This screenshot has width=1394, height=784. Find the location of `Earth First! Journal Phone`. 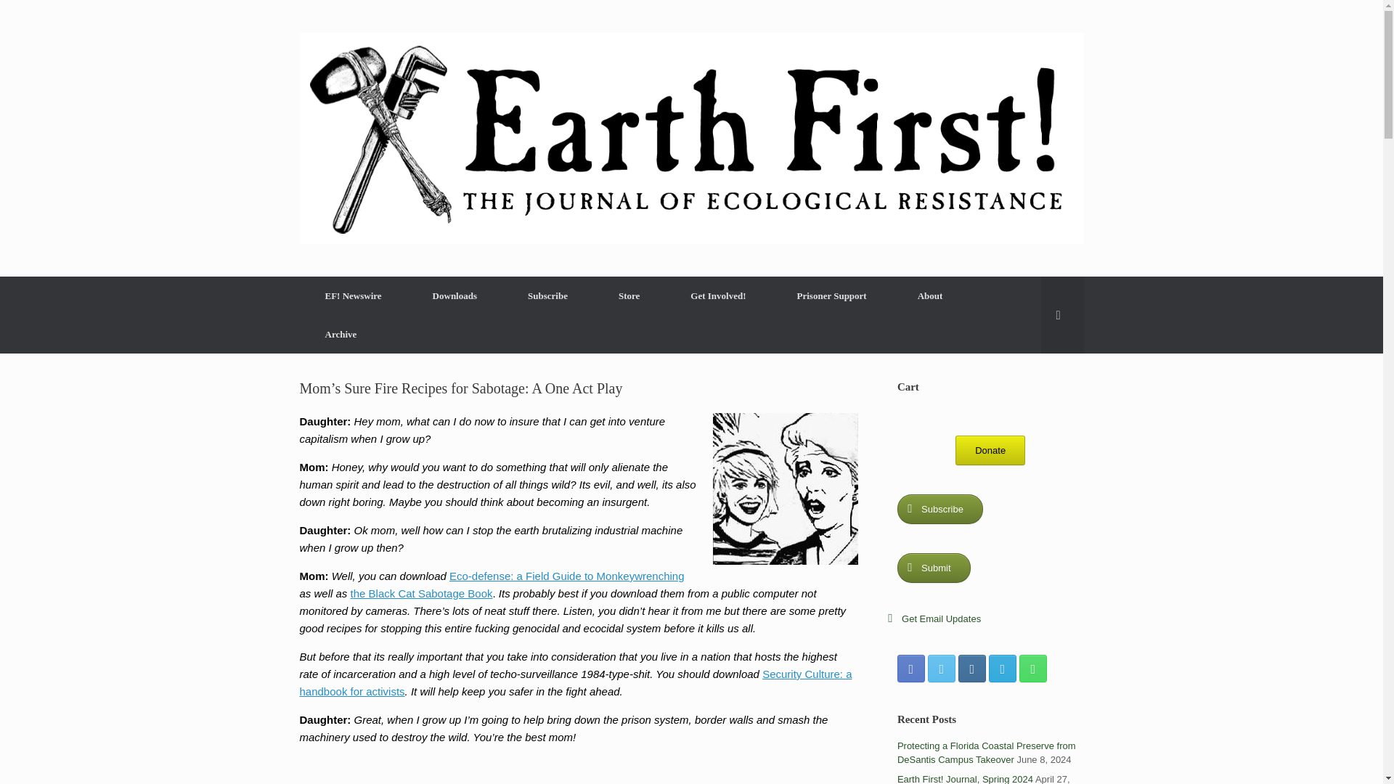

Earth First! Journal Phone is located at coordinates (1032, 668).